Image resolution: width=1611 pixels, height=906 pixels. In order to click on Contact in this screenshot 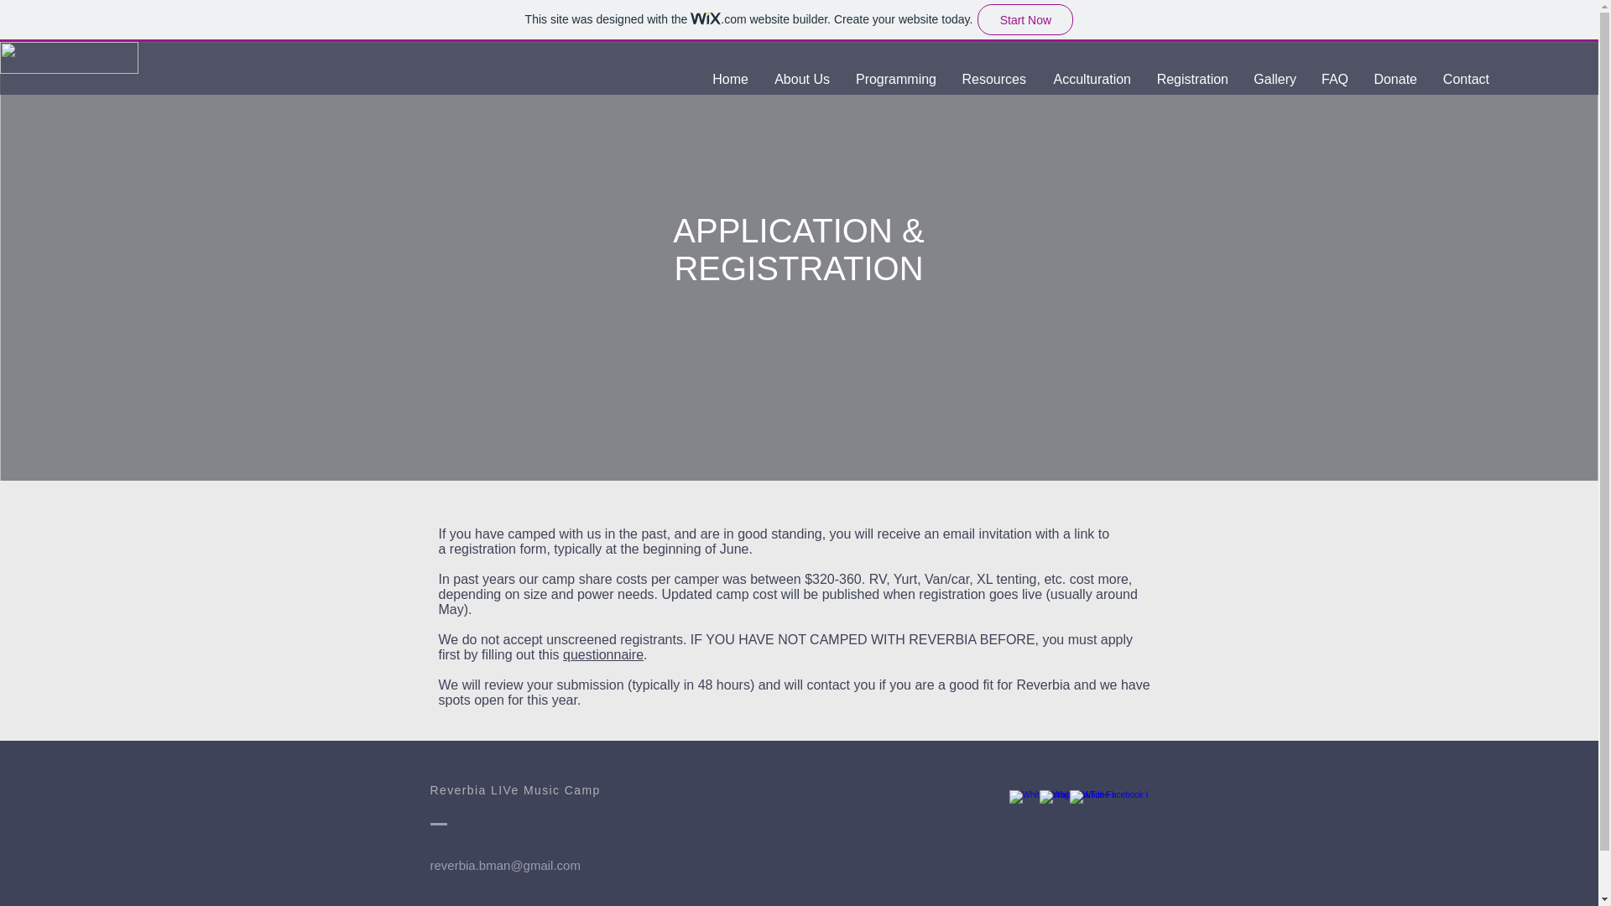, I will do `click(1465, 79)`.